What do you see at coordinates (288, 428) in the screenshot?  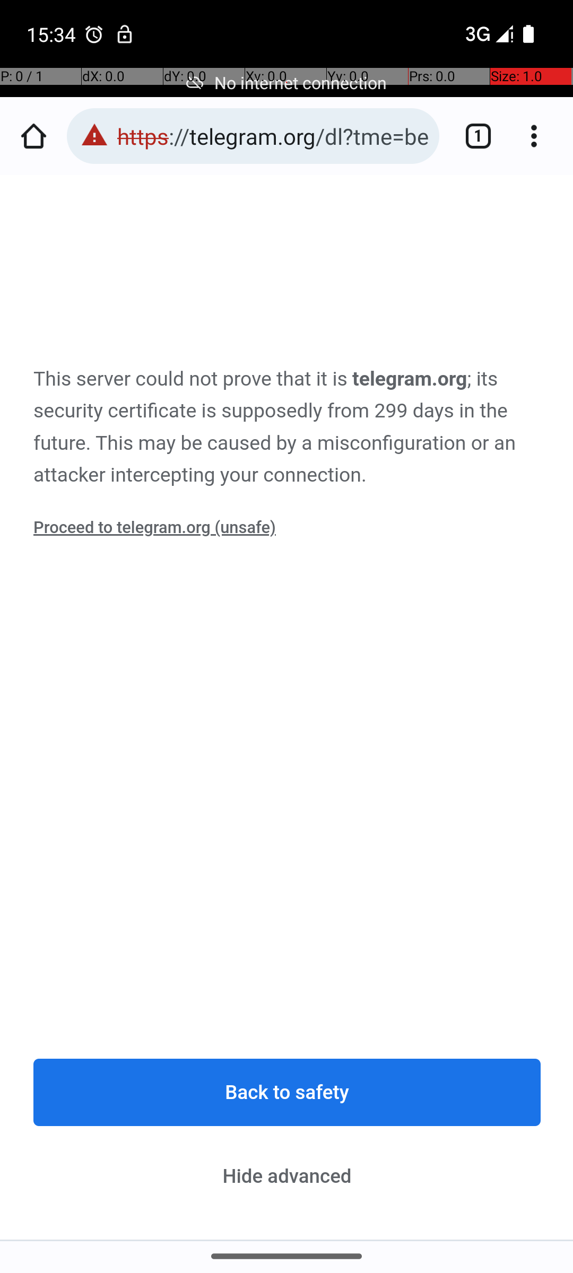 I see `This server could not prove that it is telegram.org; its security certificate is supposedly from 299 days in the future. This may be caused by a misconfiguration or an attacker intercepting your connection.` at bounding box center [288, 428].